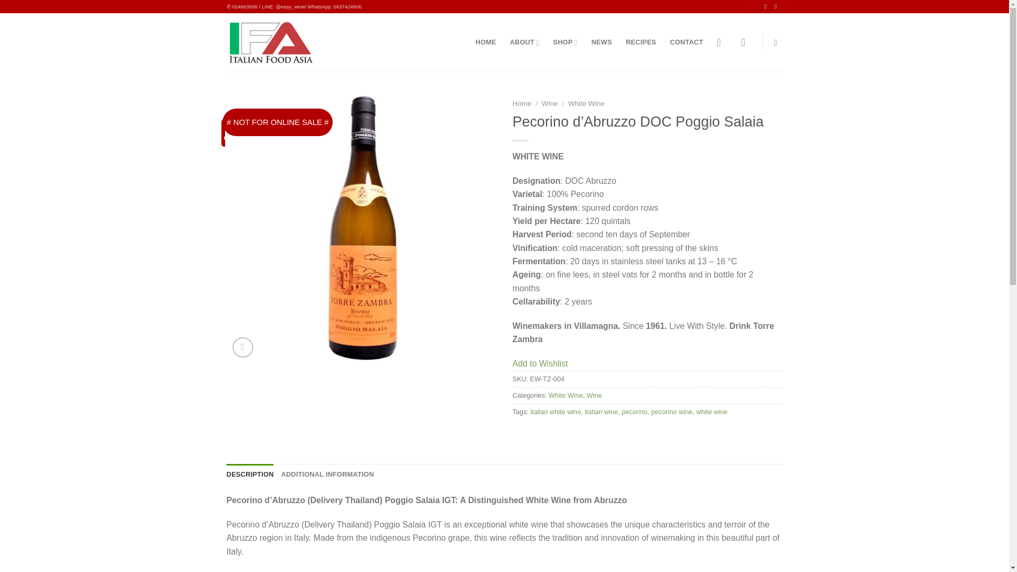 This screenshot has width=1017, height=572. What do you see at coordinates (270, 42) in the screenshot?
I see `Italian Food Asia - Italian food in Thailand` at bounding box center [270, 42].